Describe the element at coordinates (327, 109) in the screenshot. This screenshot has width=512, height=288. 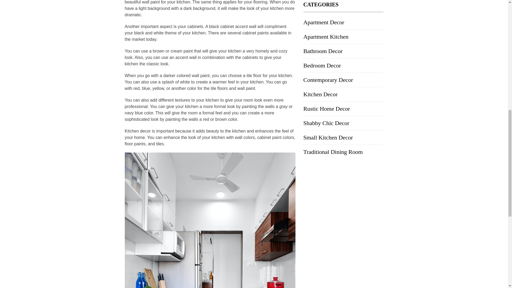
I see `Rustic Home Decor` at that location.